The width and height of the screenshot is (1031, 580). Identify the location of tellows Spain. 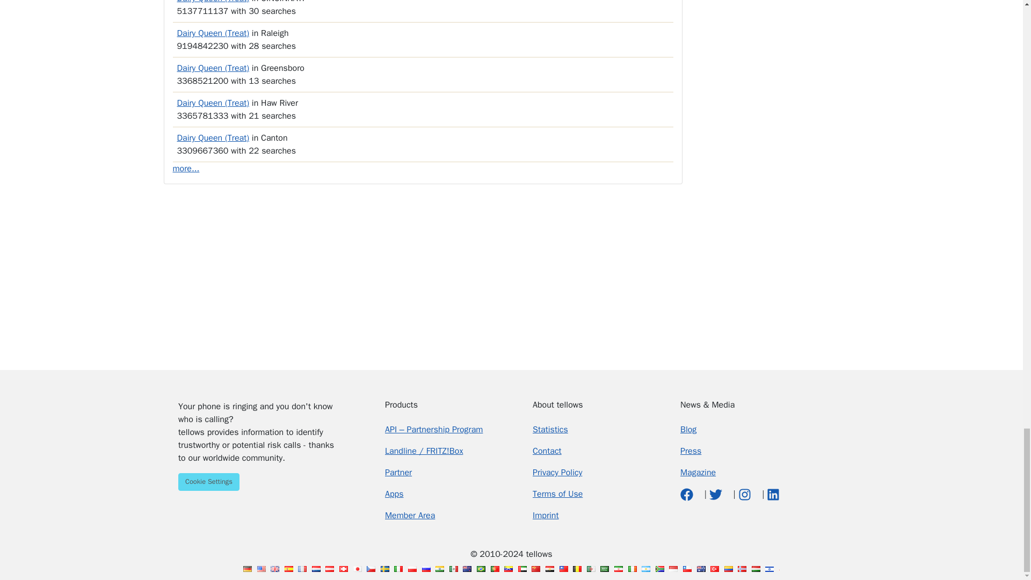
(288, 569).